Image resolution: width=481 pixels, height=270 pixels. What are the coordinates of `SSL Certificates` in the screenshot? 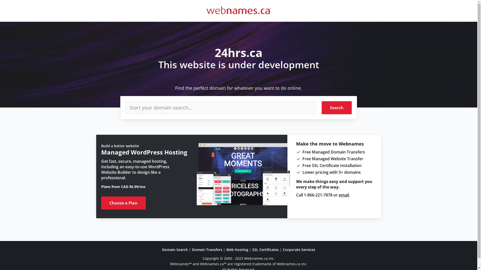 It's located at (266, 249).